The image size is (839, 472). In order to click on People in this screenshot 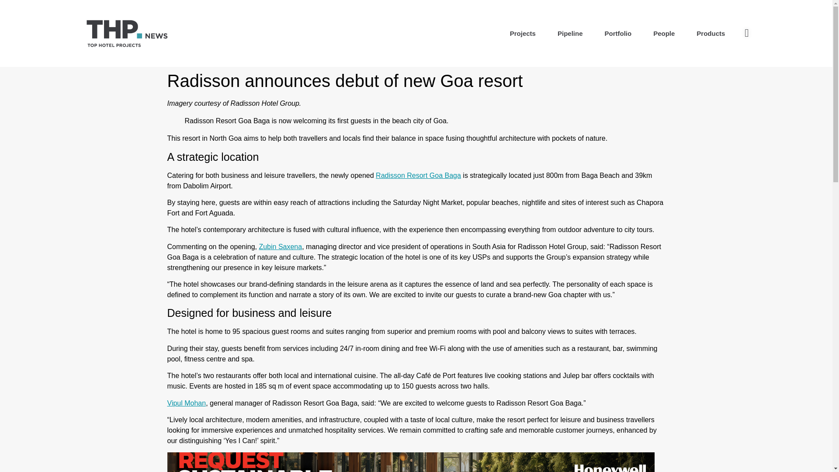, I will do `click(664, 34)`.